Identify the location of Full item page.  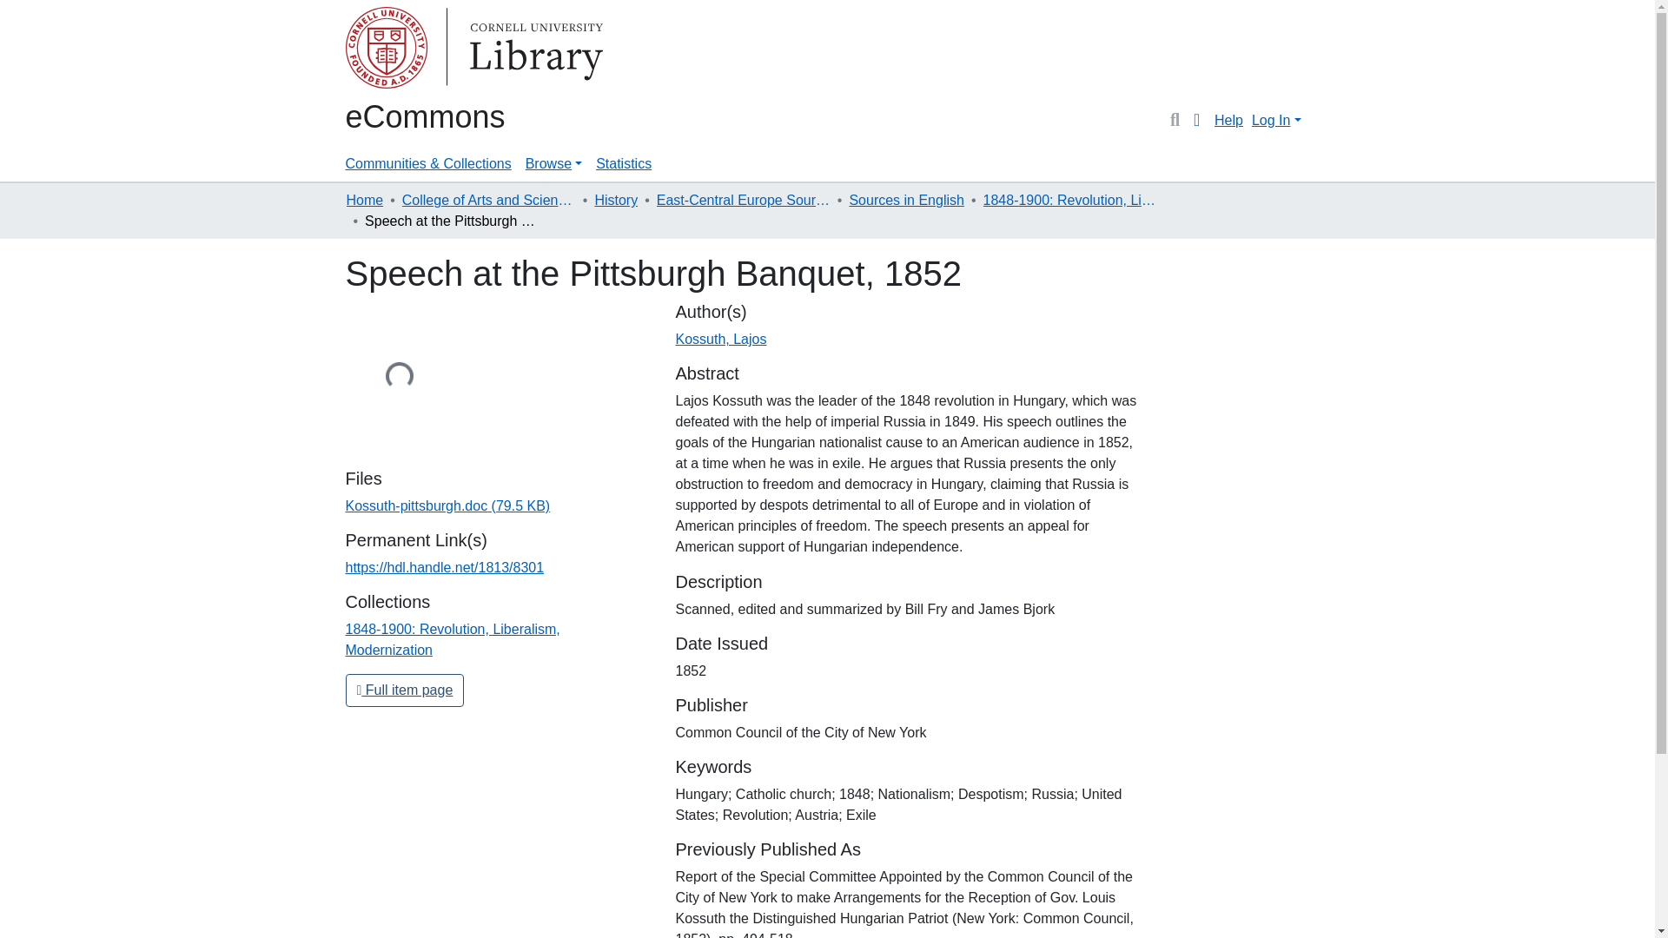
(405, 690).